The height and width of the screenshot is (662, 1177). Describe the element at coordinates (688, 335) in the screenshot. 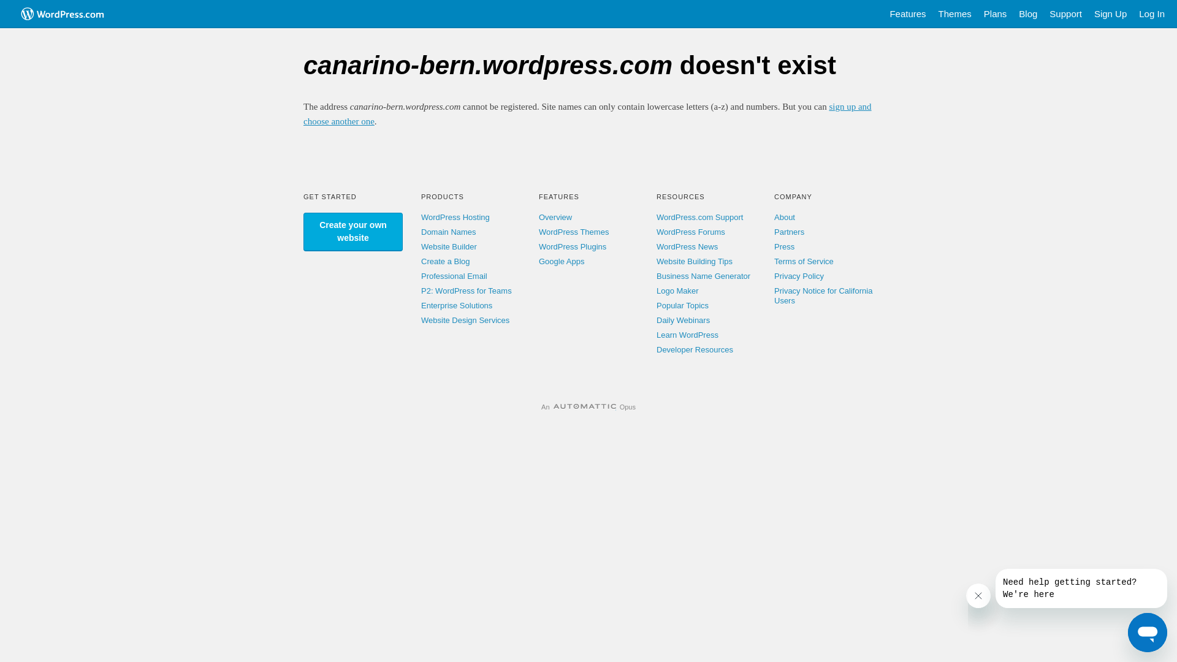

I see `Learn WordPress` at that location.